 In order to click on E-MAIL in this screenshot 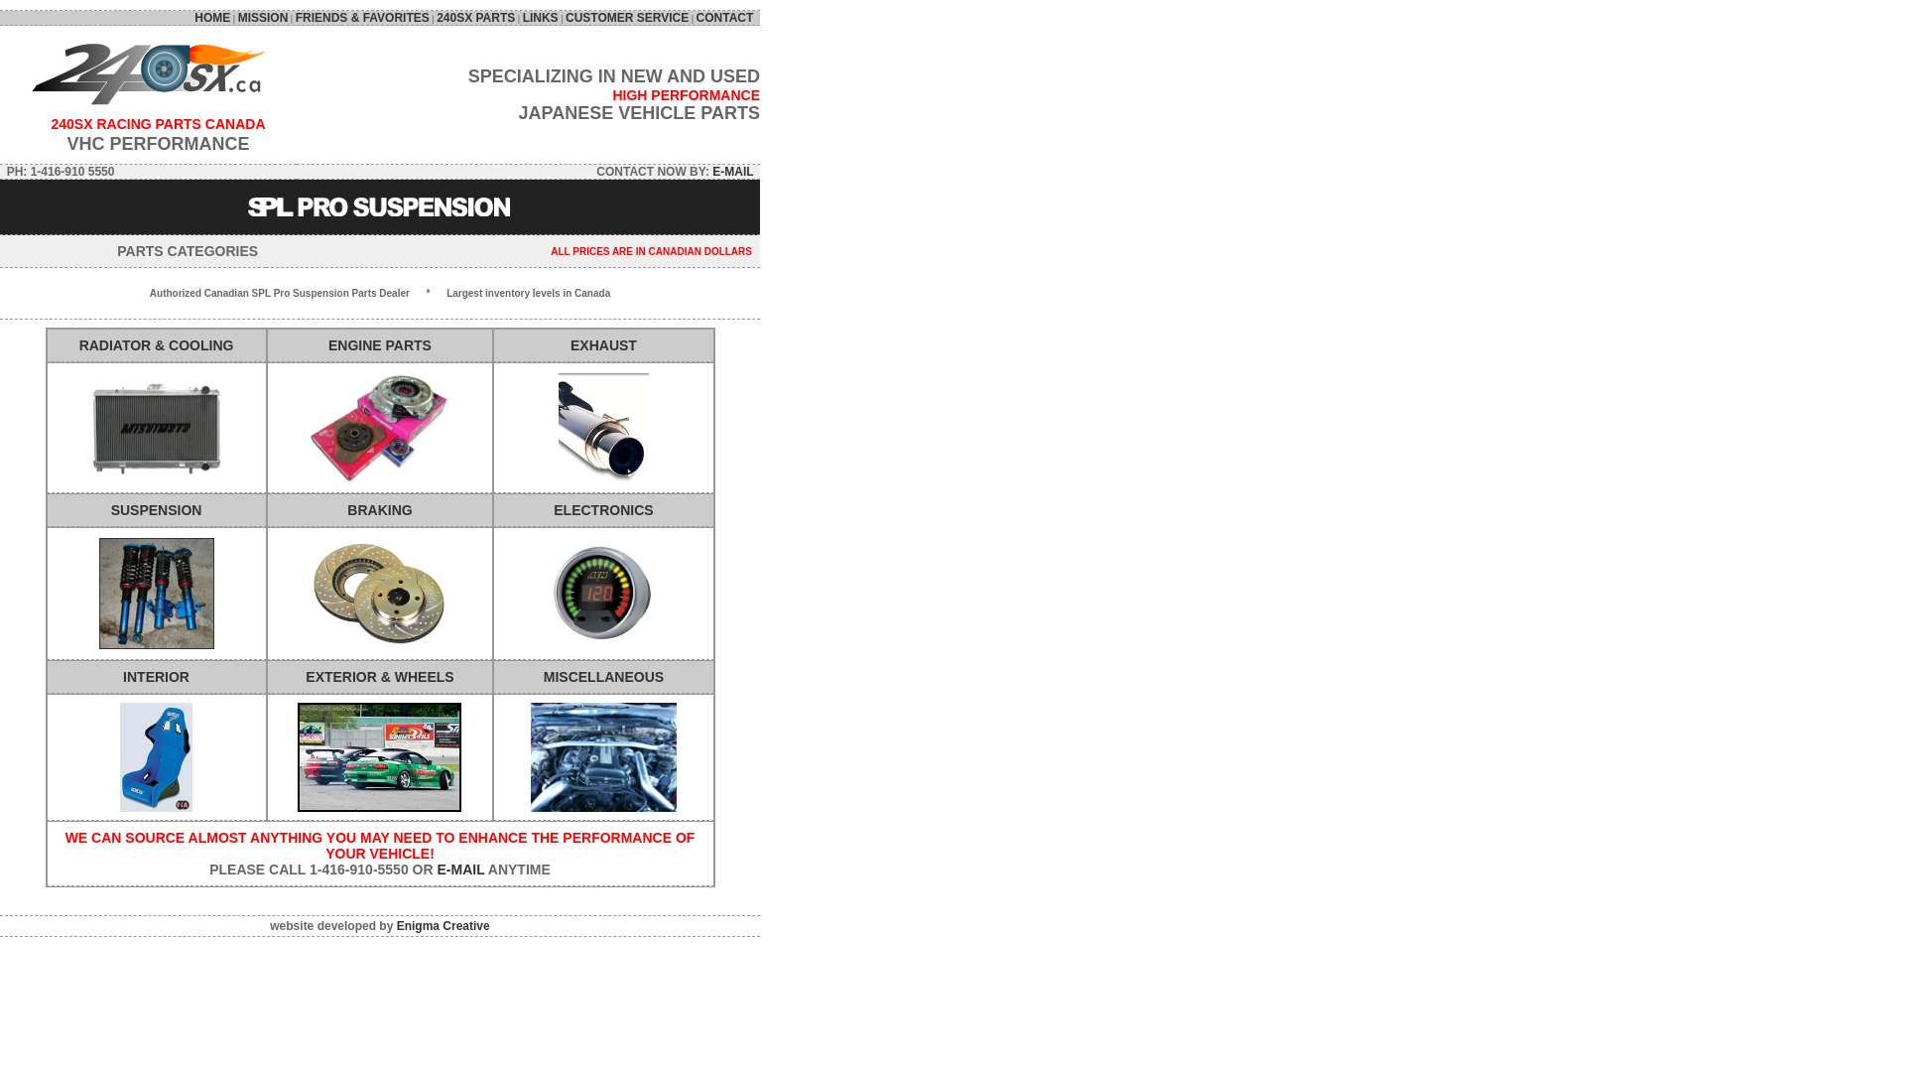, I will do `click(732, 172)`.